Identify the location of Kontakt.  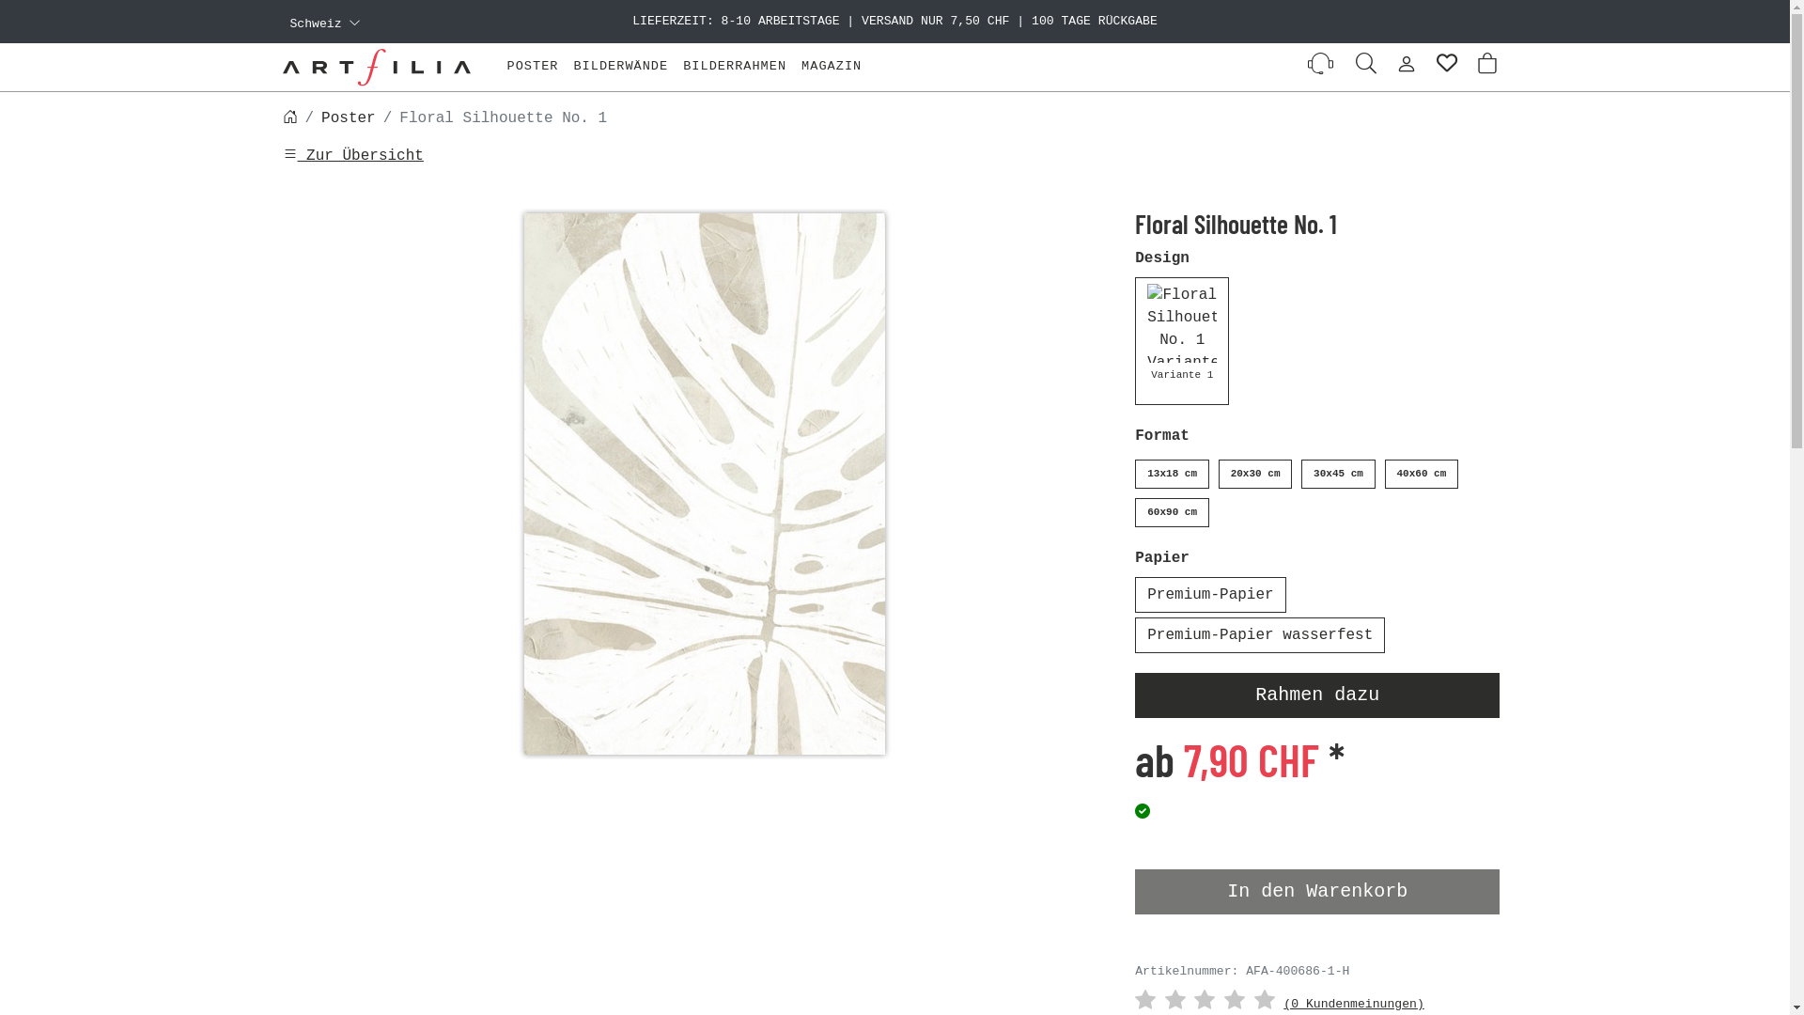
(1321, 67).